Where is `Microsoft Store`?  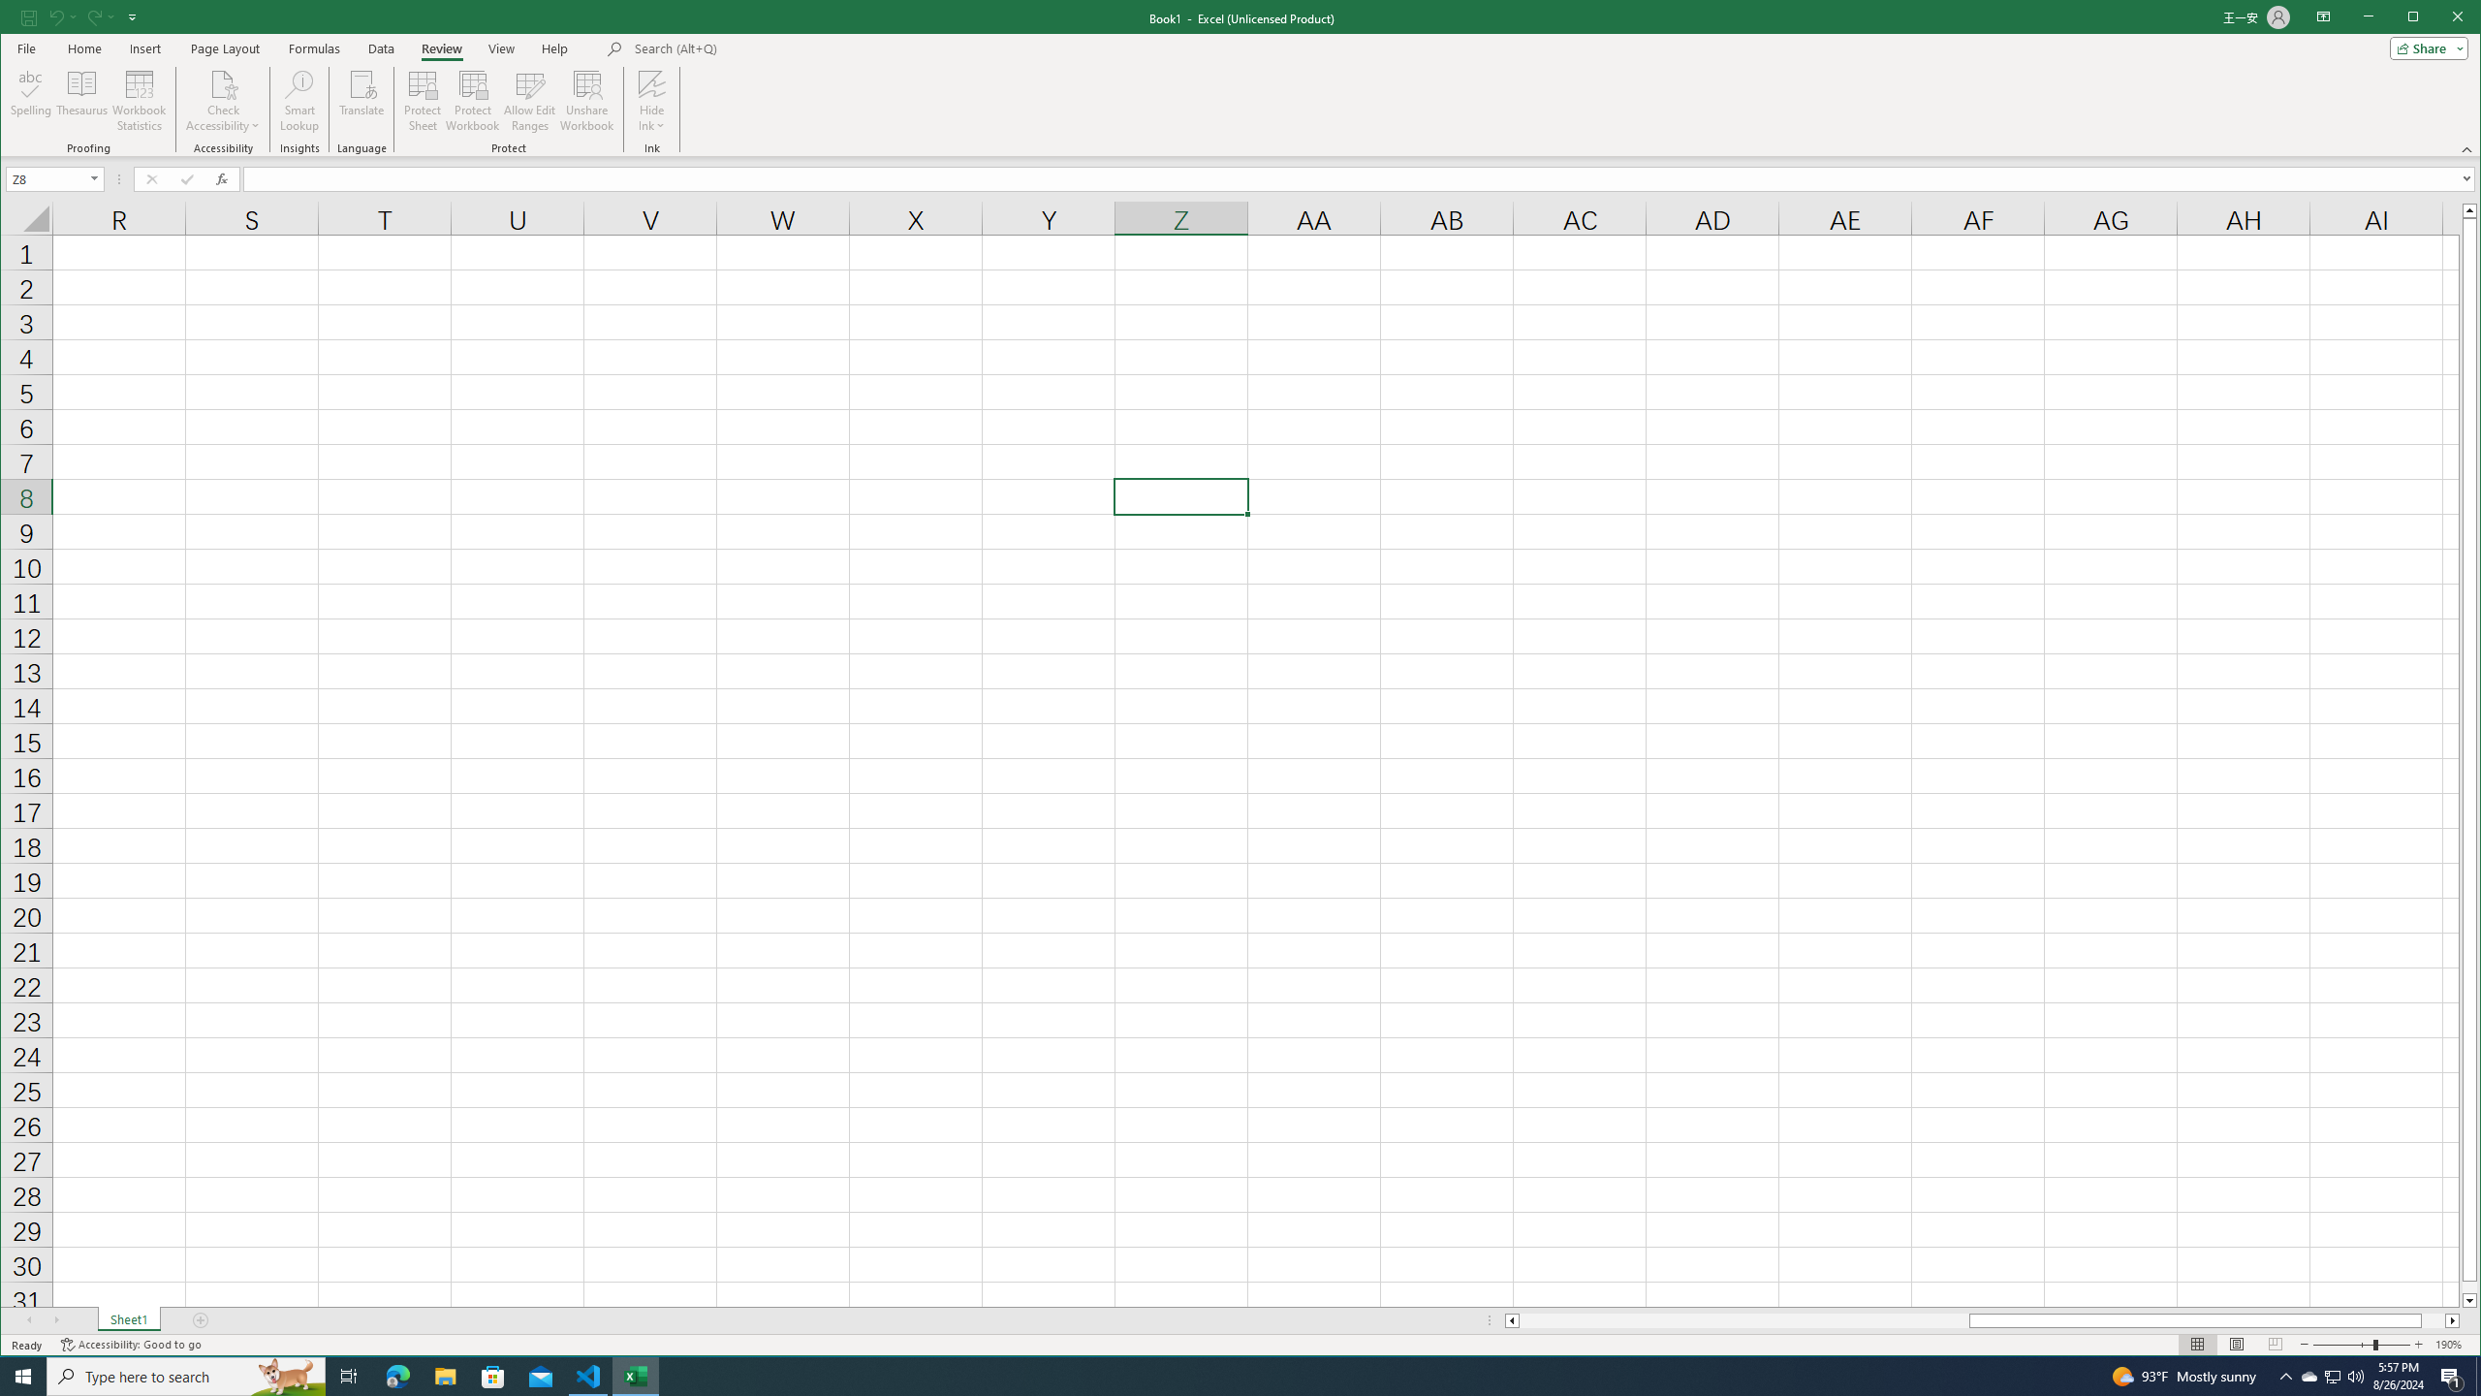 Microsoft Store is located at coordinates (493, 1377).